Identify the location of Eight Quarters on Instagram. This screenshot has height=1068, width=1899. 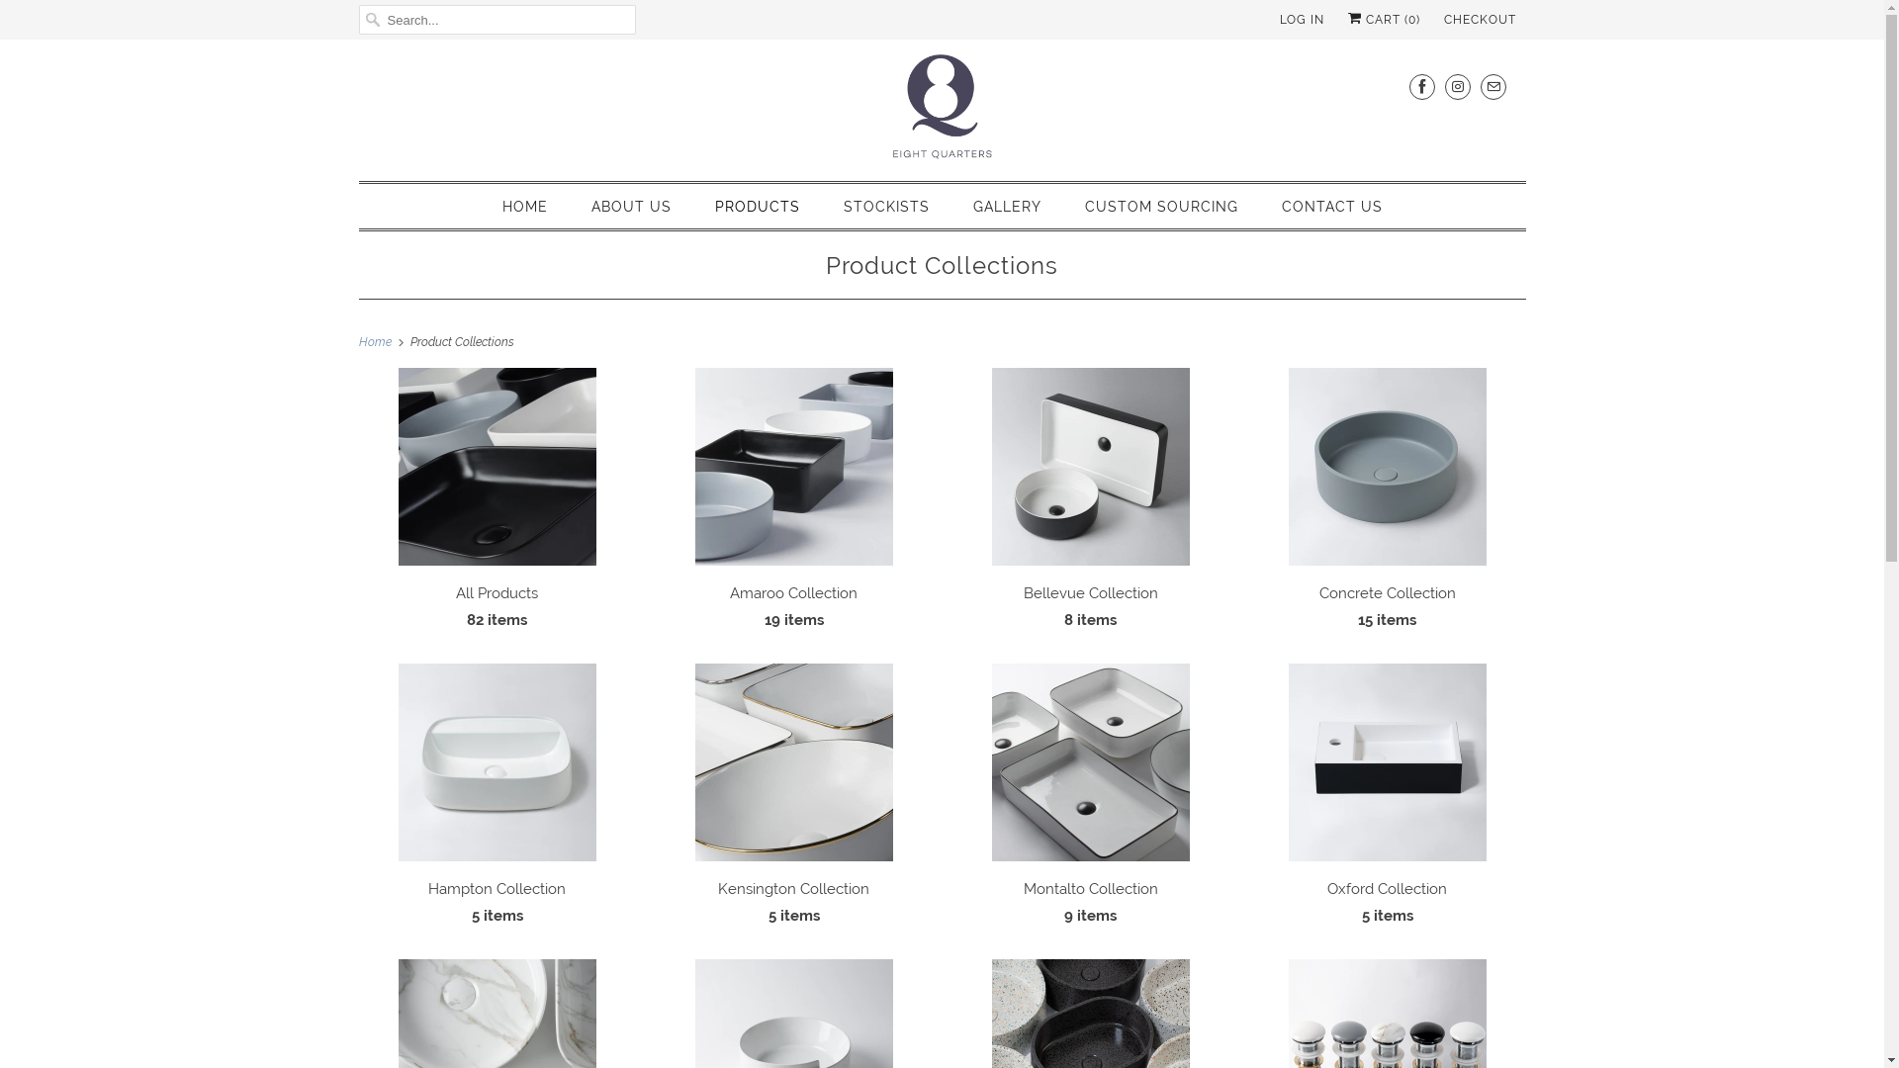
(1457, 87).